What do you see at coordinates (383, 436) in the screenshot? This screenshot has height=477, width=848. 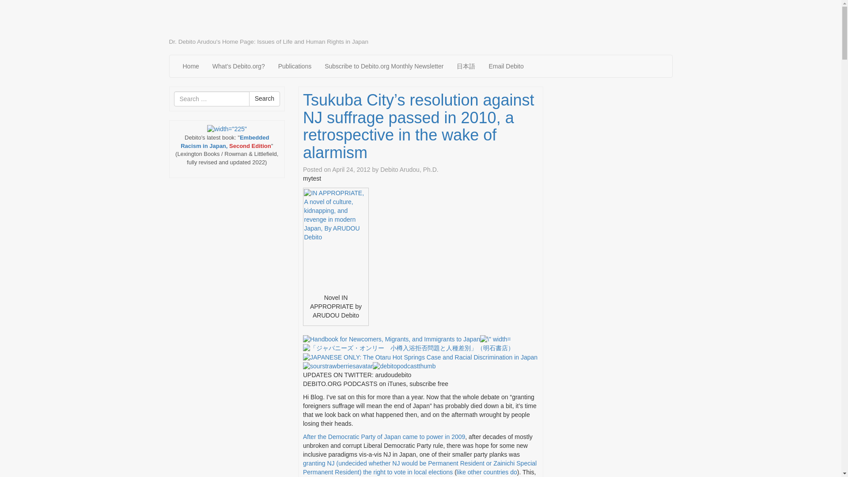 I see `After the Democratic Party of Japan came to power in 2009` at bounding box center [383, 436].